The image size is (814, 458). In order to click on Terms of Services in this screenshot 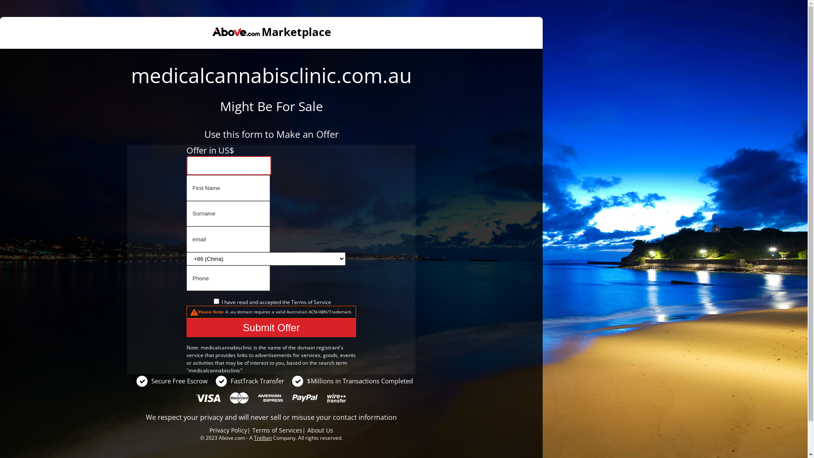, I will do `click(277, 430)`.